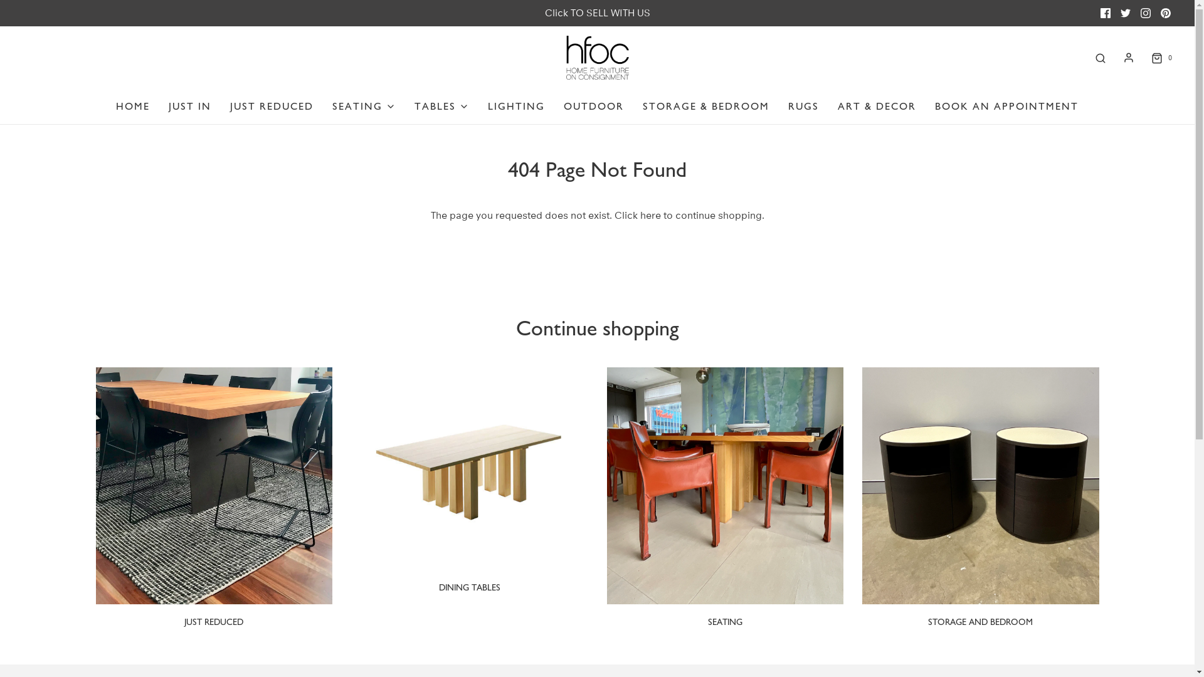  What do you see at coordinates (1129, 58) in the screenshot?
I see `Log in` at bounding box center [1129, 58].